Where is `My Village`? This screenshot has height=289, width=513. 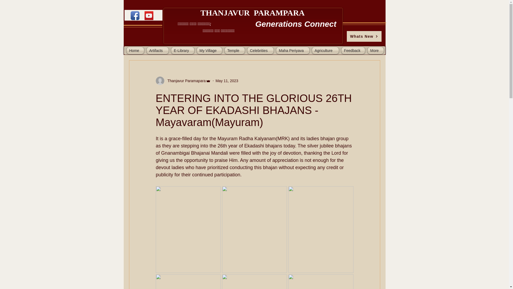
My Village is located at coordinates (209, 50).